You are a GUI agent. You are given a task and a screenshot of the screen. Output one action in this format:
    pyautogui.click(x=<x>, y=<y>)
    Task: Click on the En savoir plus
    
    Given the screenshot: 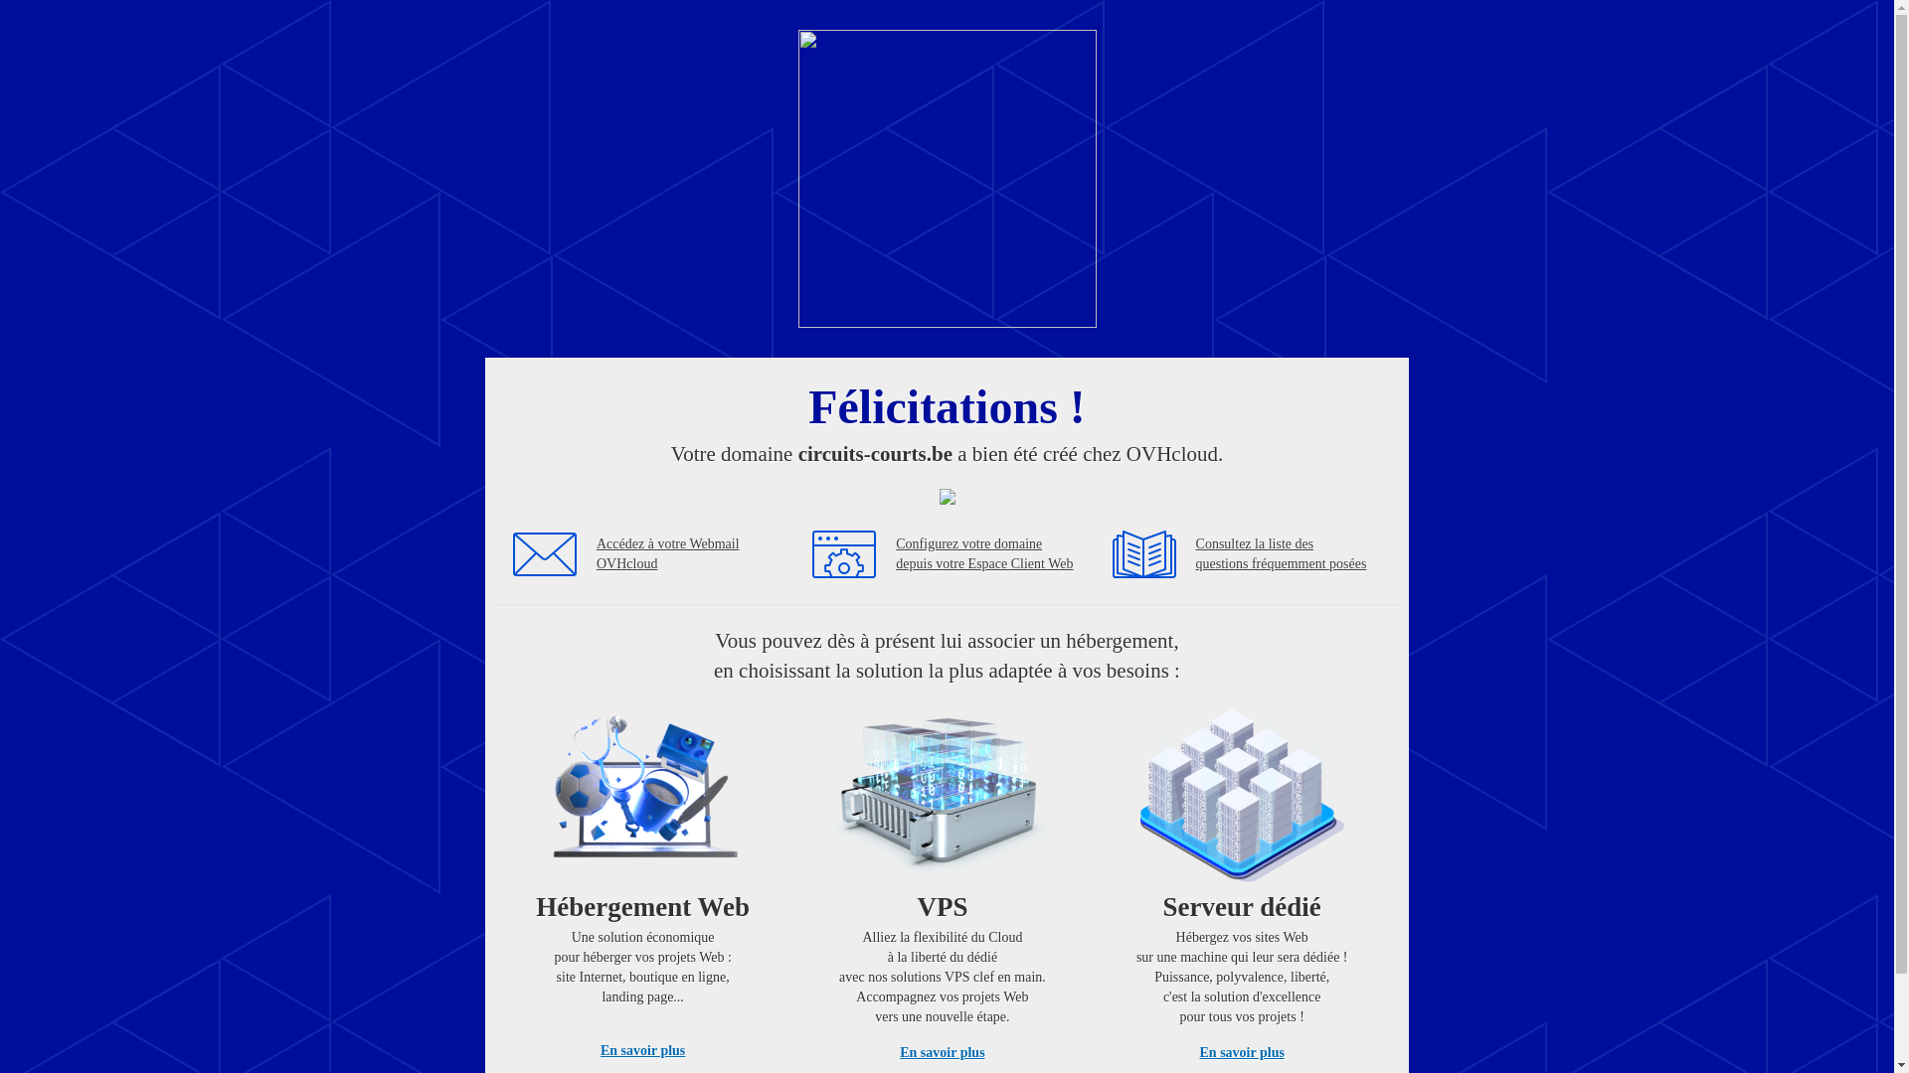 What is the action you would take?
    pyautogui.click(x=1243, y=1053)
    